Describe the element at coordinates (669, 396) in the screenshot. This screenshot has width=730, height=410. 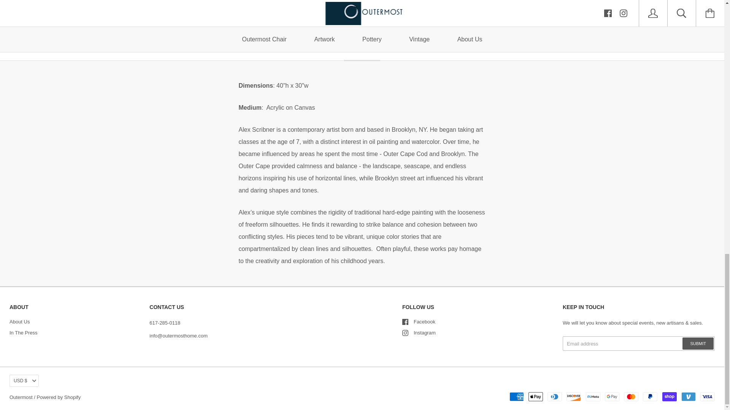
I see `Shop Pay` at that location.